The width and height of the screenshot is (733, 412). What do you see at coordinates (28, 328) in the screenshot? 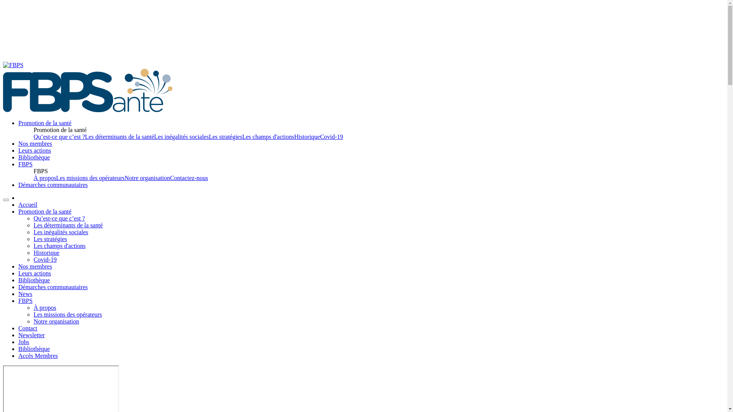
I see `Contact` at bounding box center [28, 328].